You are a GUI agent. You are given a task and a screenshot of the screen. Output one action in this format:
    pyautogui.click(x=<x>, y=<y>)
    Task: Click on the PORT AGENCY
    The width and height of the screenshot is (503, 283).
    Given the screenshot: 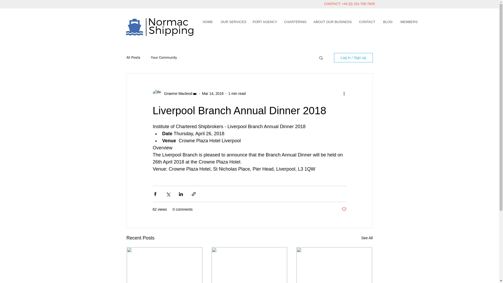 What is the action you would take?
    pyautogui.click(x=265, y=21)
    